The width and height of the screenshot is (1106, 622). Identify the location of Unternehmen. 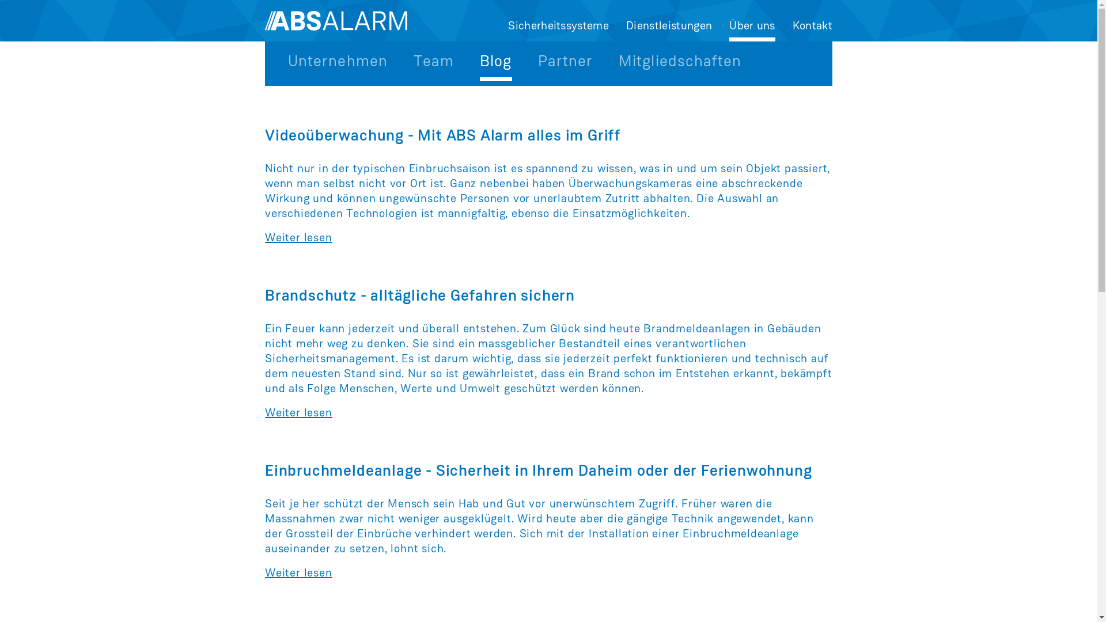
(338, 59).